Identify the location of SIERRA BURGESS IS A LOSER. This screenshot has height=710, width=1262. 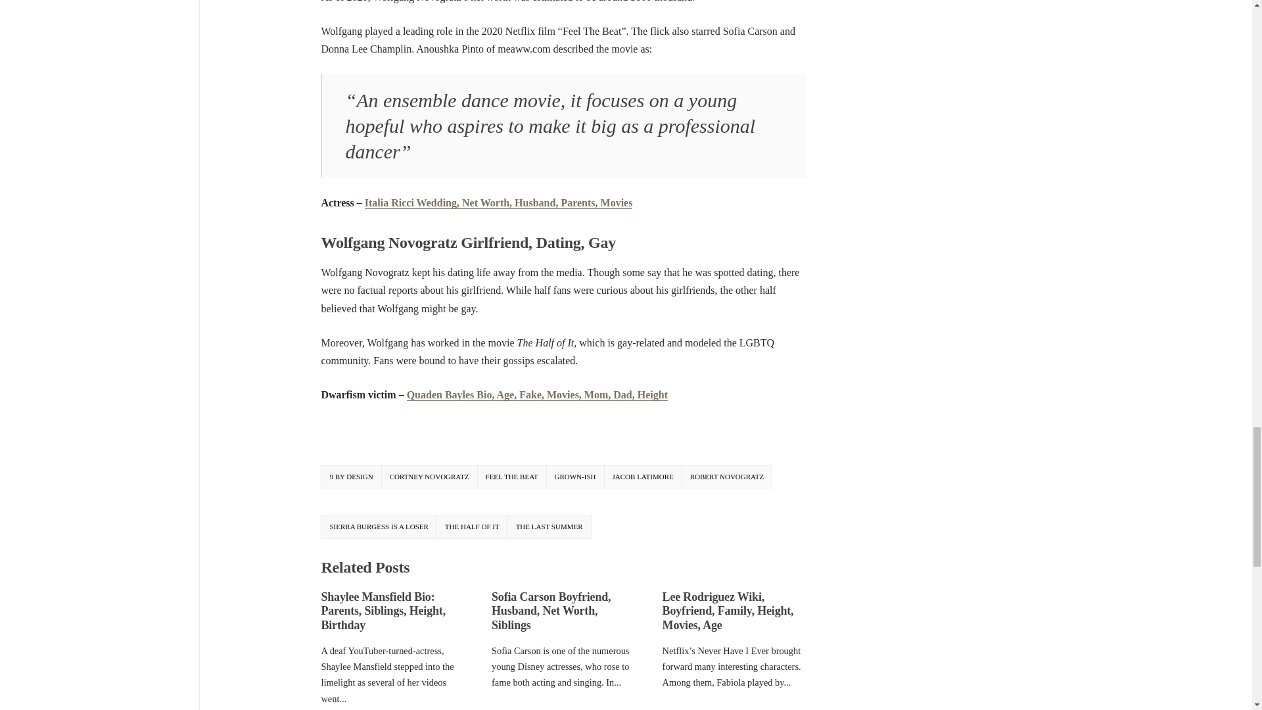
(379, 527).